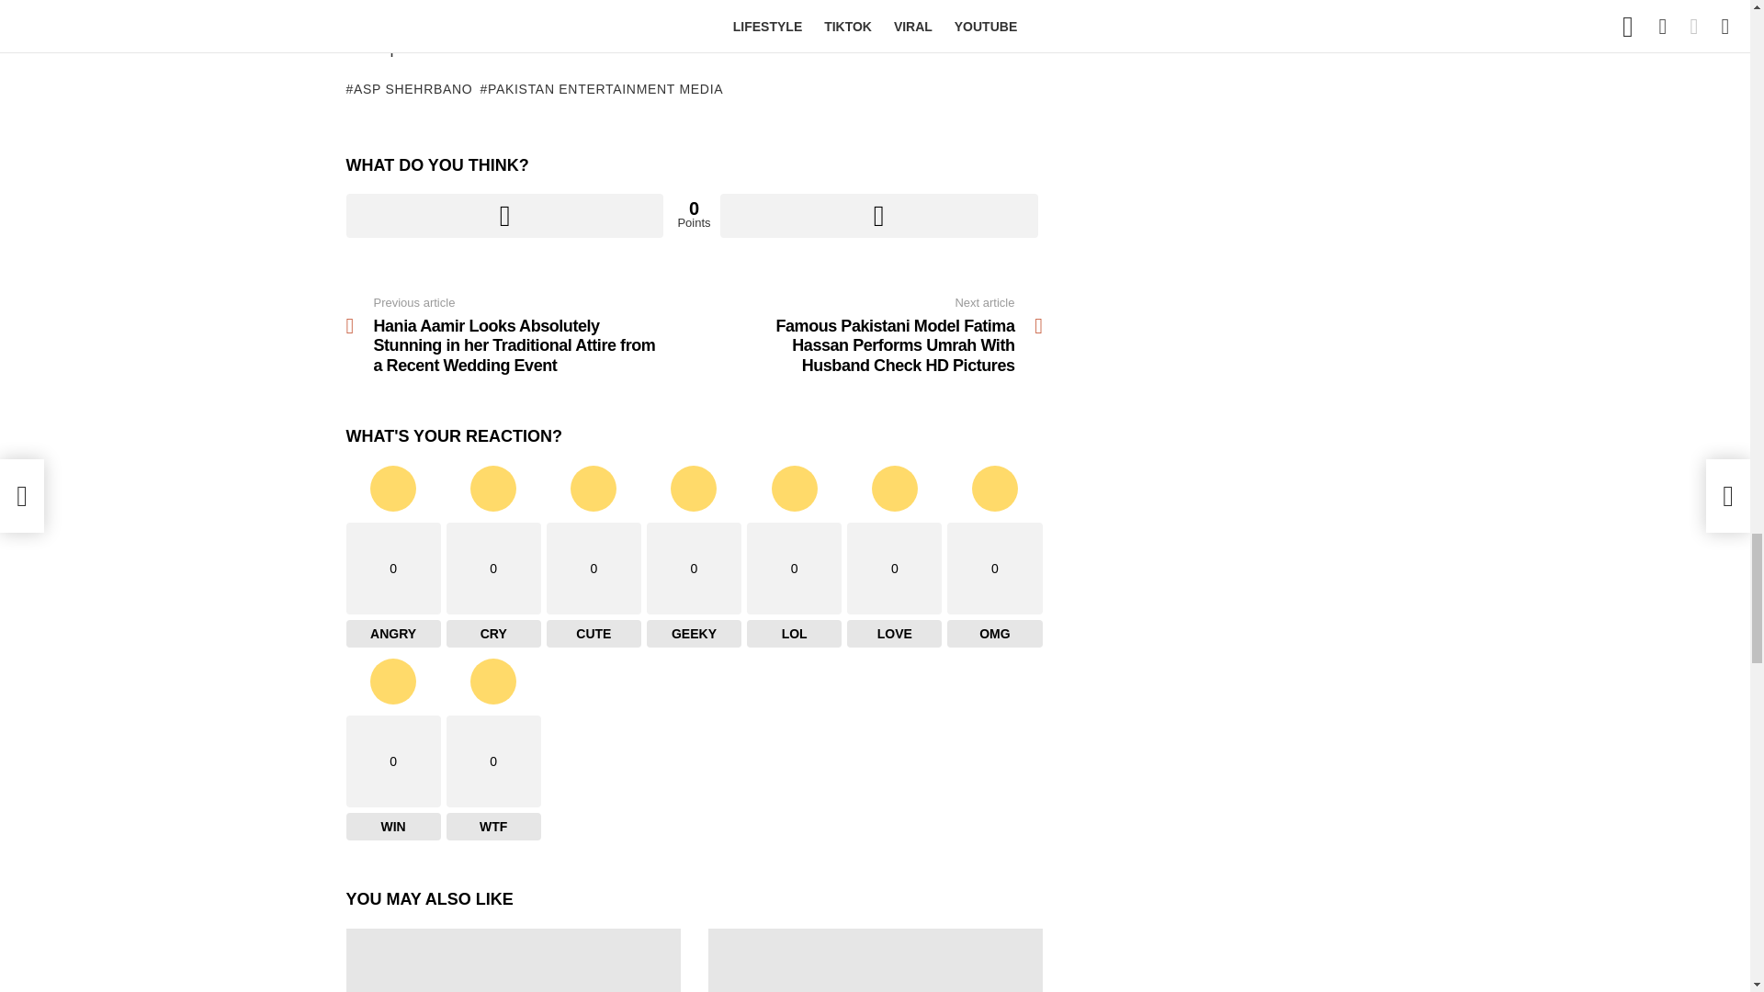 Image resolution: width=1764 pixels, height=992 pixels. What do you see at coordinates (409, 88) in the screenshot?
I see `ASP SHEHRBANO` at bounding box center [409, 88].